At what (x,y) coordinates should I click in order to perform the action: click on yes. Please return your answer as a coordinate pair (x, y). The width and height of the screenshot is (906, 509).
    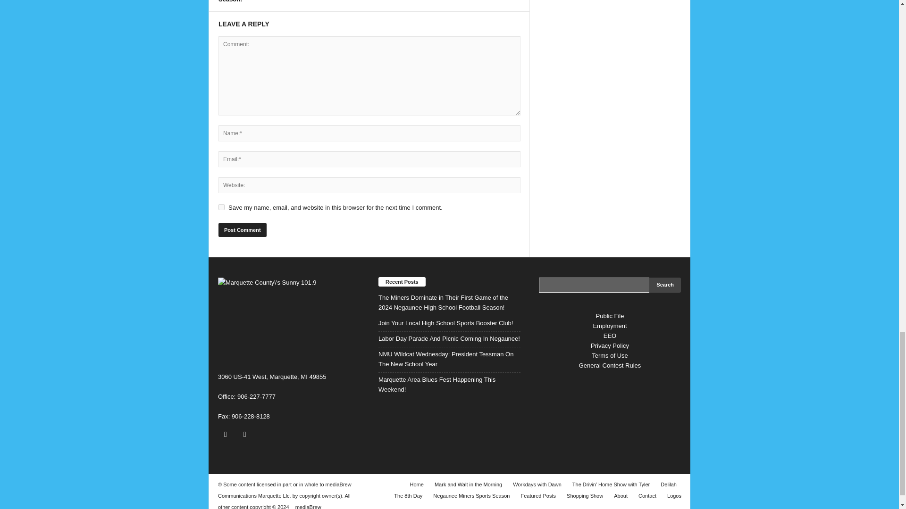
    Looking at the image, I should click on (221, 207).